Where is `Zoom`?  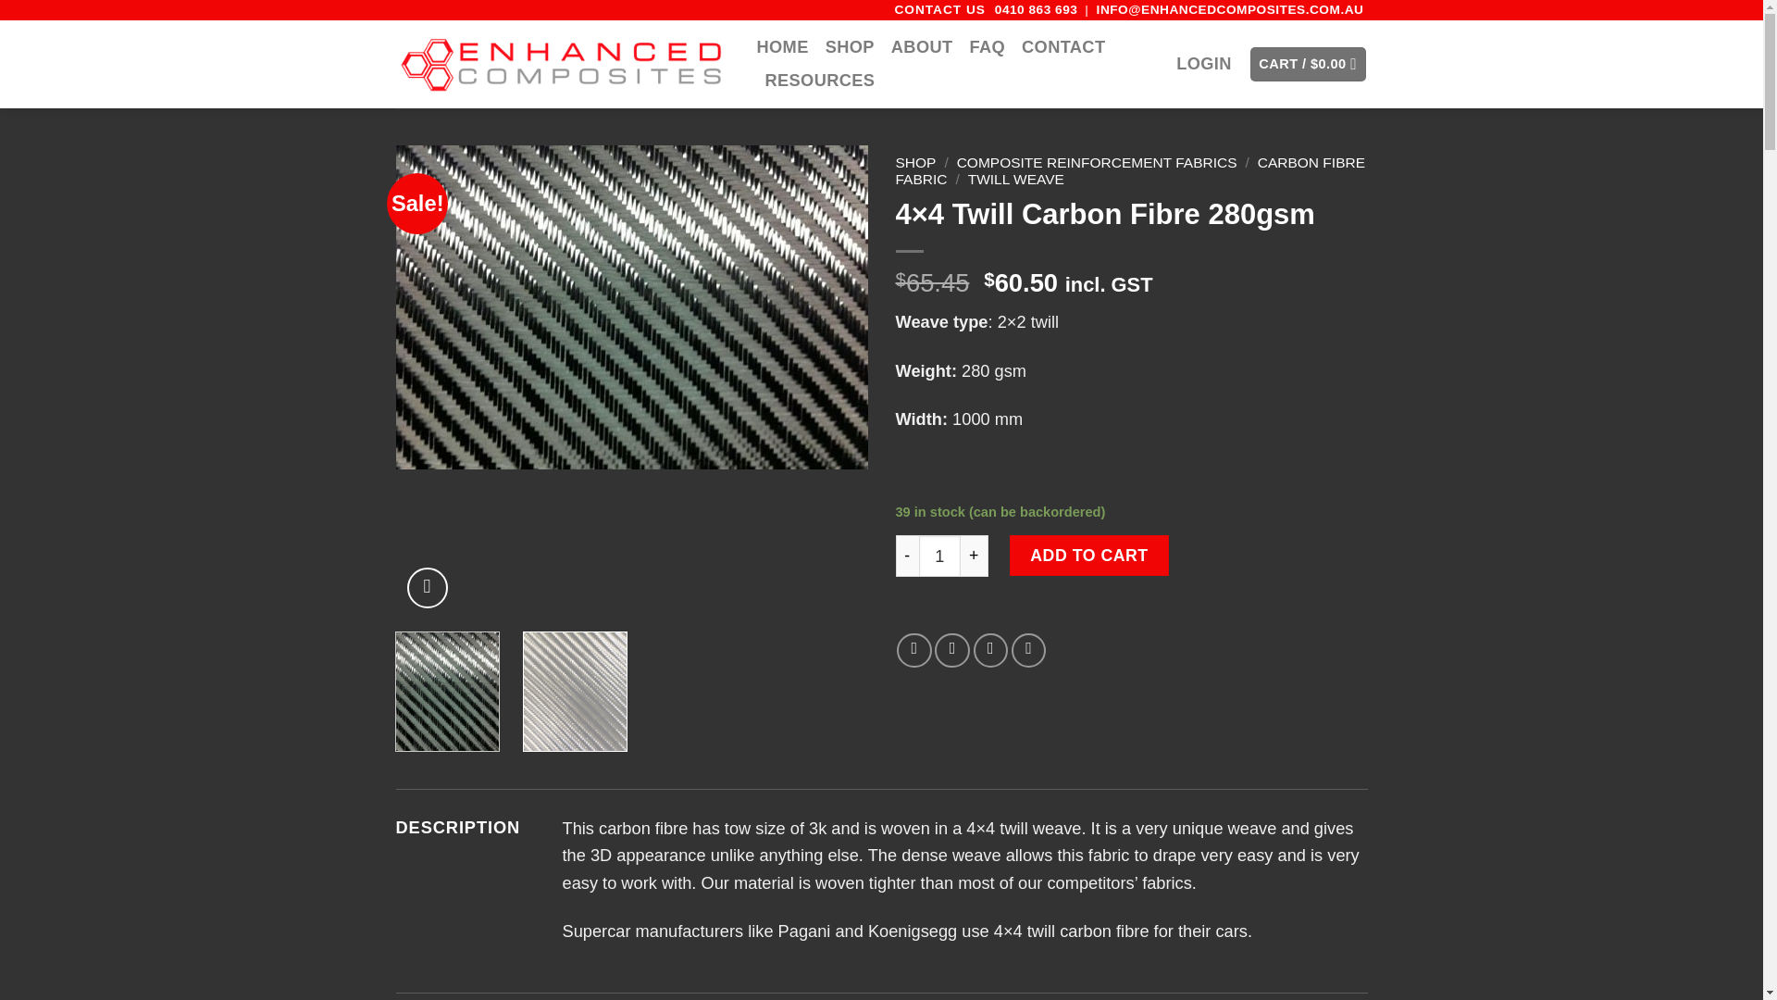
Zoom is located at coordinates (427, 587).